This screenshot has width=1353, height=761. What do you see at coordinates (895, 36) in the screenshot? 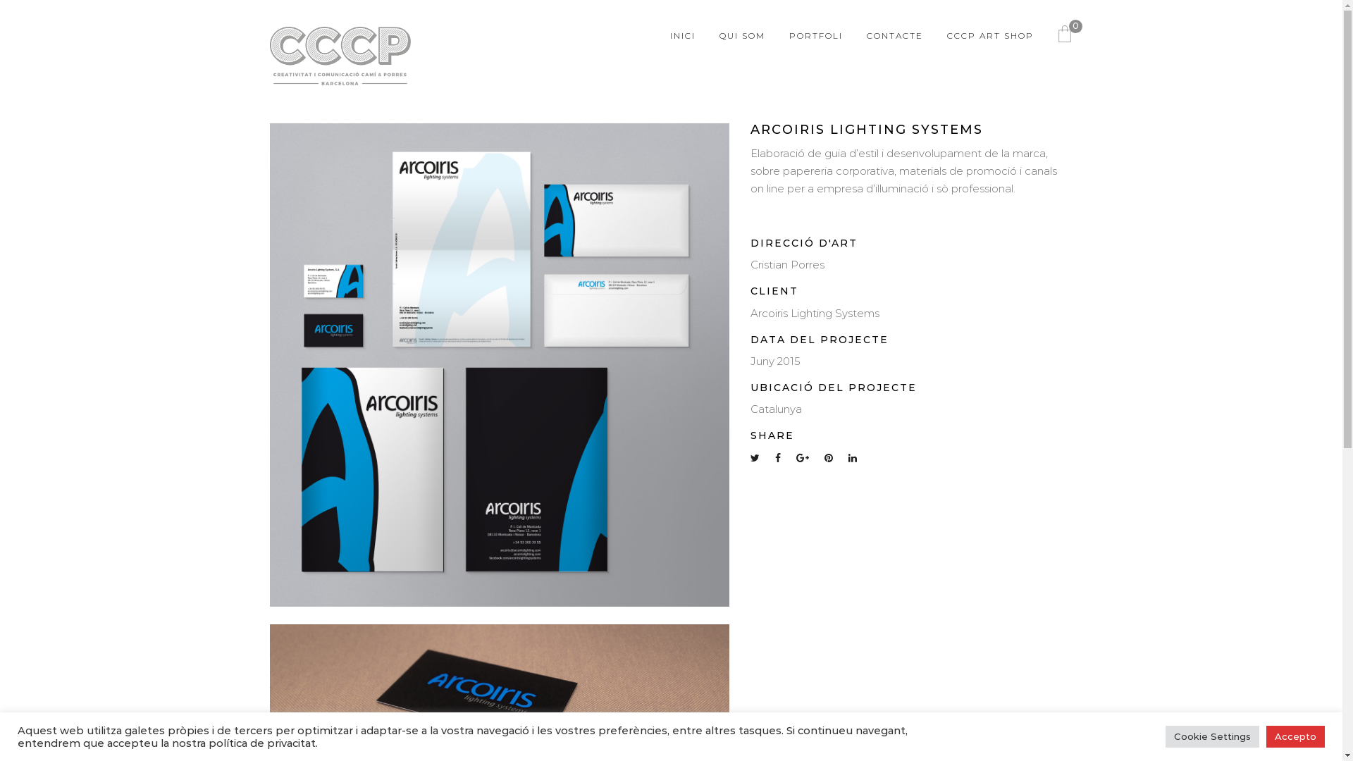
I see `CONTACTE` at bounding box center [895, 36].